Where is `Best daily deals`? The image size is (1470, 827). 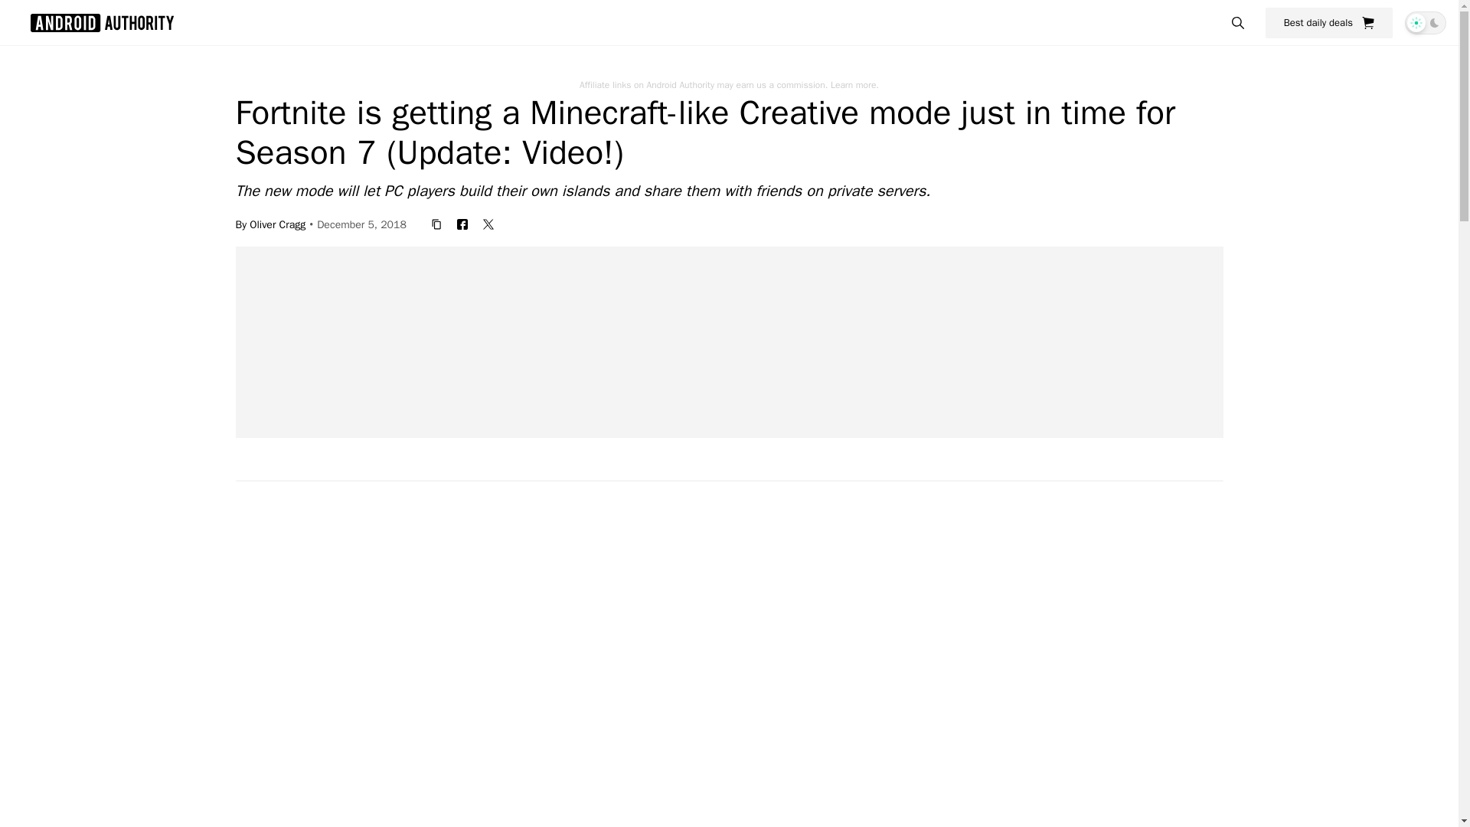
Best daily deals is located at coordinates (1329, 22).